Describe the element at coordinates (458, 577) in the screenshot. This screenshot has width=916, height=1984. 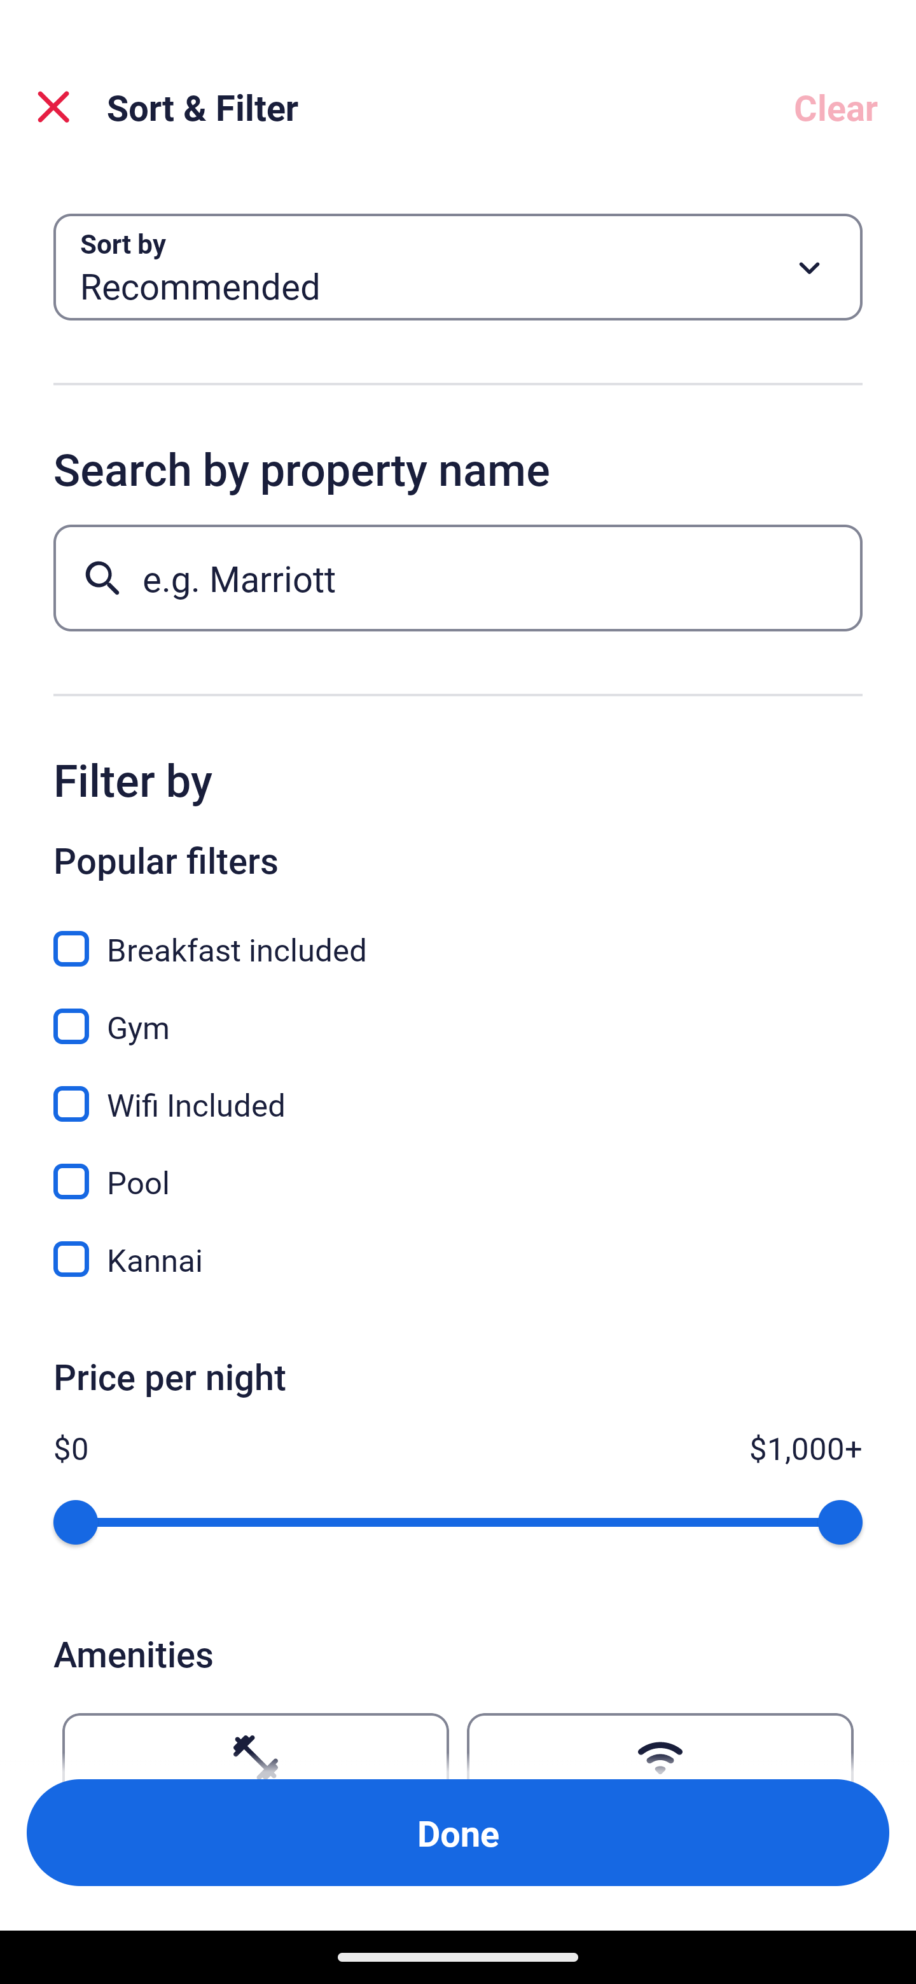
I see `e.g. Marriott Button` at that location.